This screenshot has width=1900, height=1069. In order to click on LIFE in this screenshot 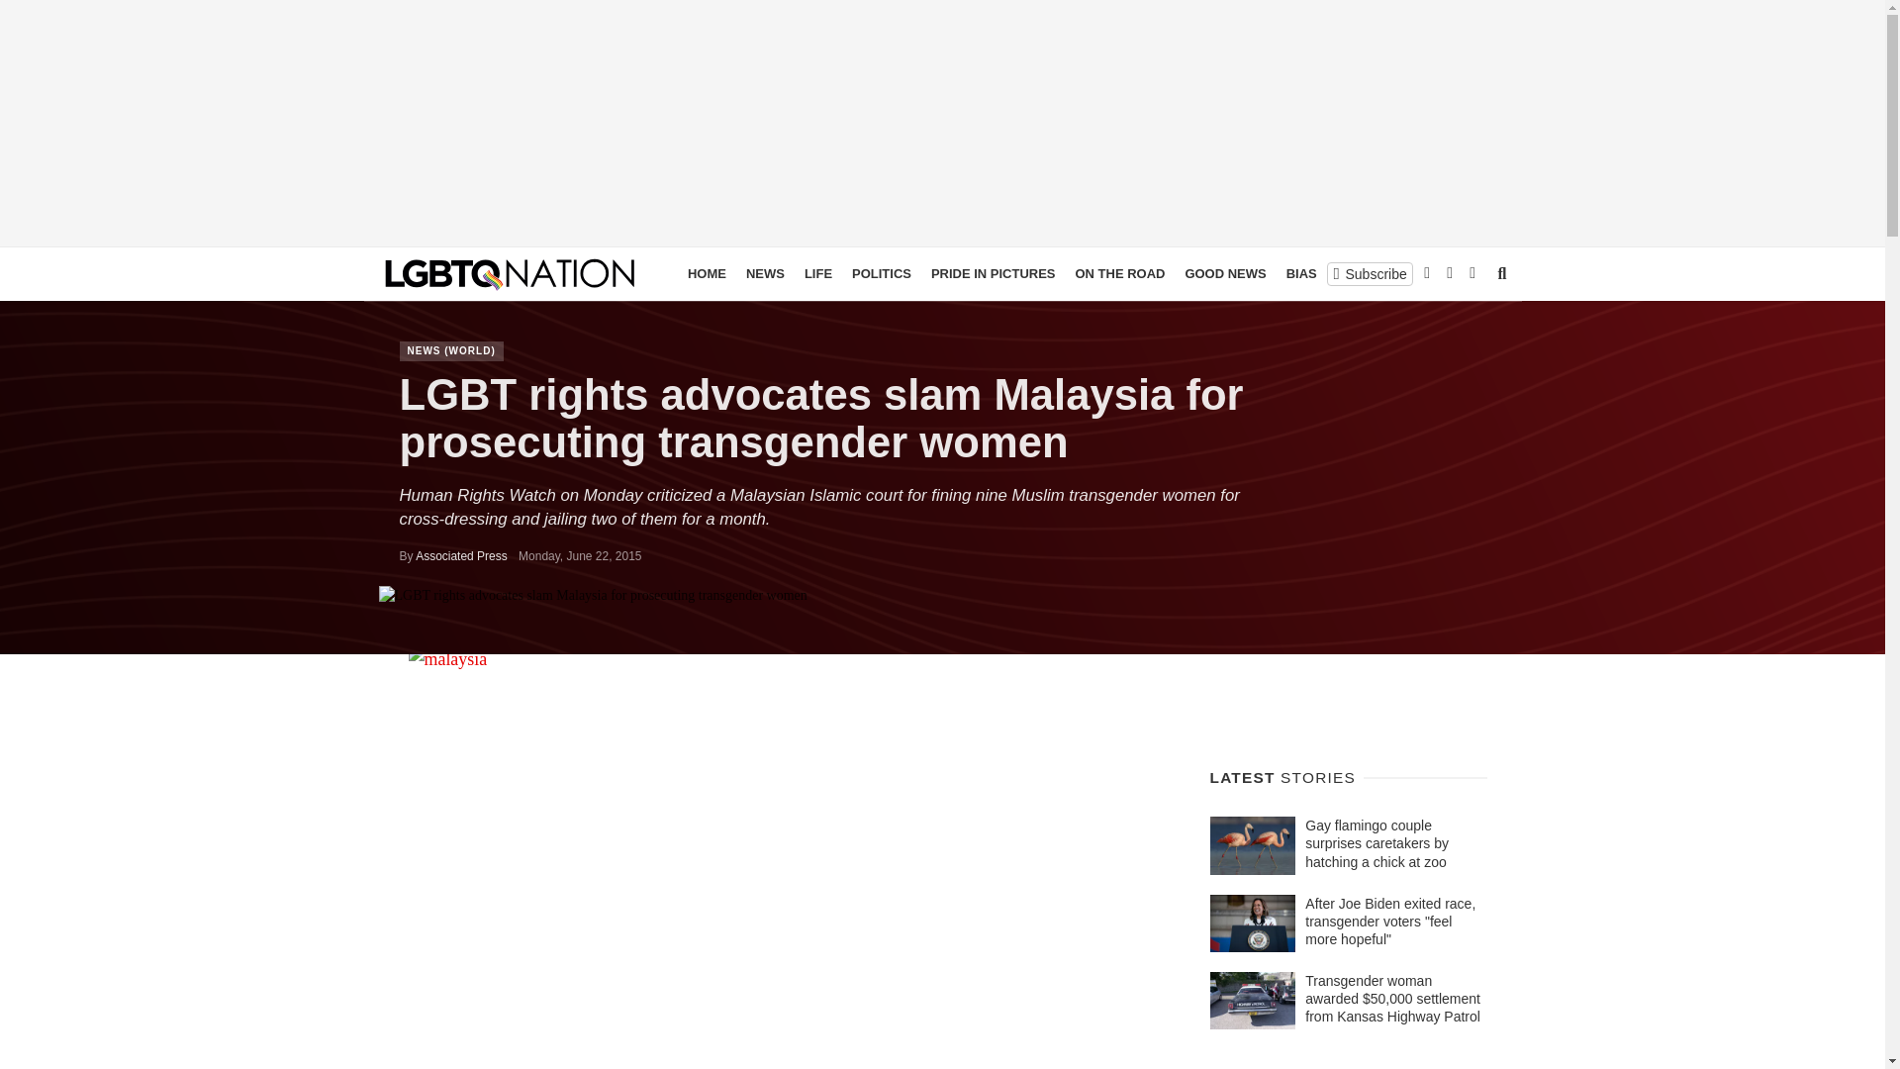, I will do `click(817, 273)`.